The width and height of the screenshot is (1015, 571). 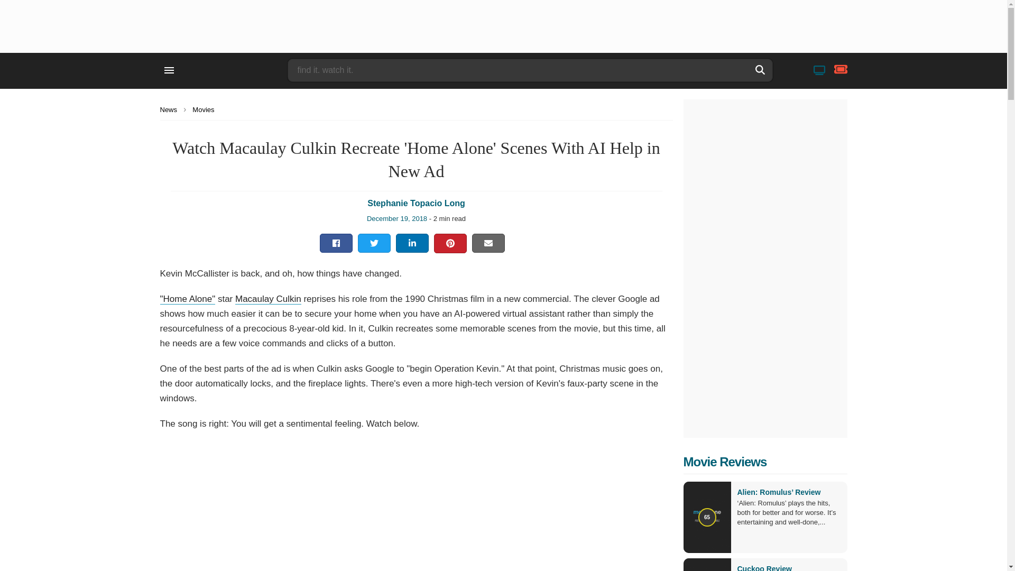 I want to click on Share on Twitter, so click(x=374, y=243).